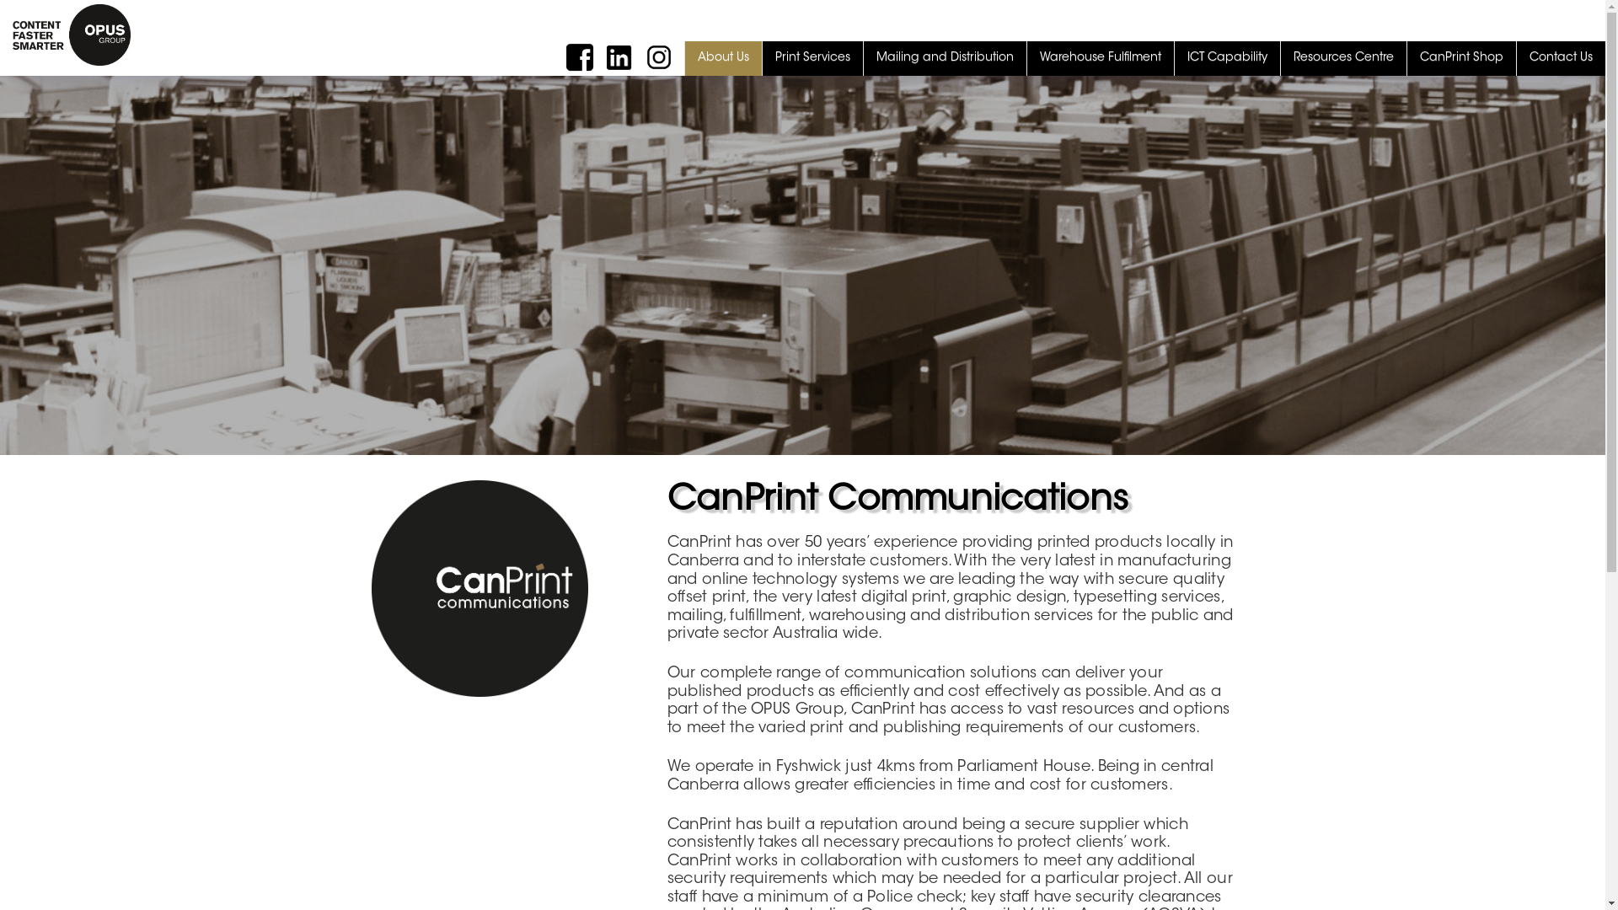  I want to click on CanPrint Shop, so click(1461, 58).